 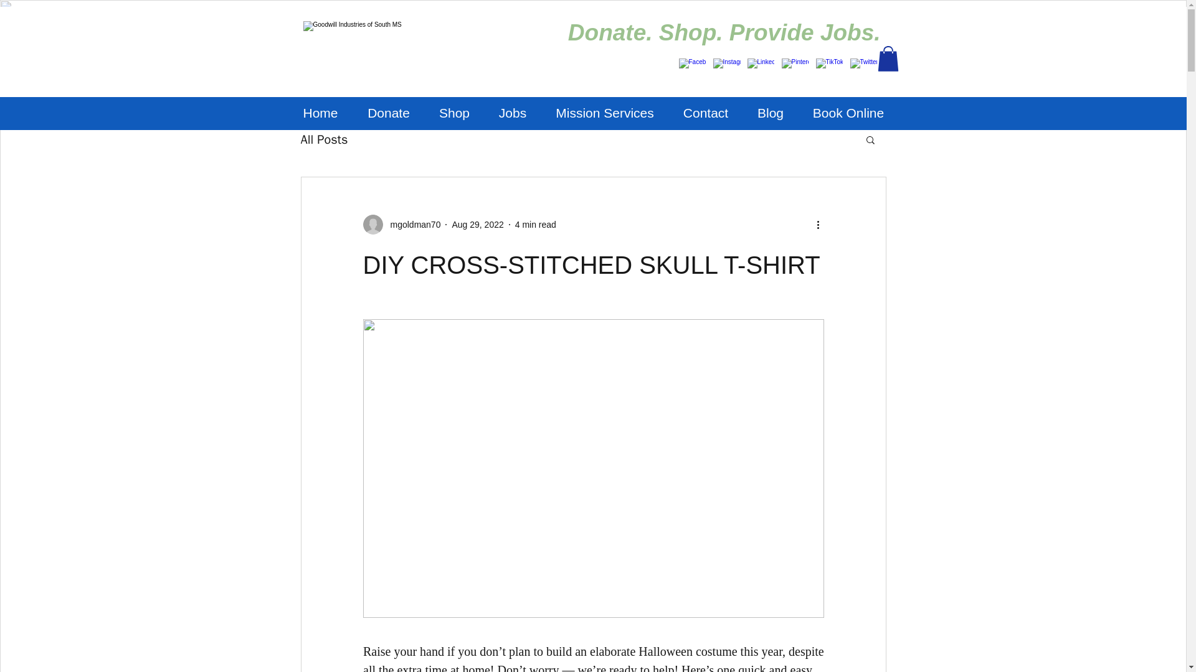 What do you see at coordinates (320, 113) in the screenshot?
I see `Home` at bounding box center [320, 113].